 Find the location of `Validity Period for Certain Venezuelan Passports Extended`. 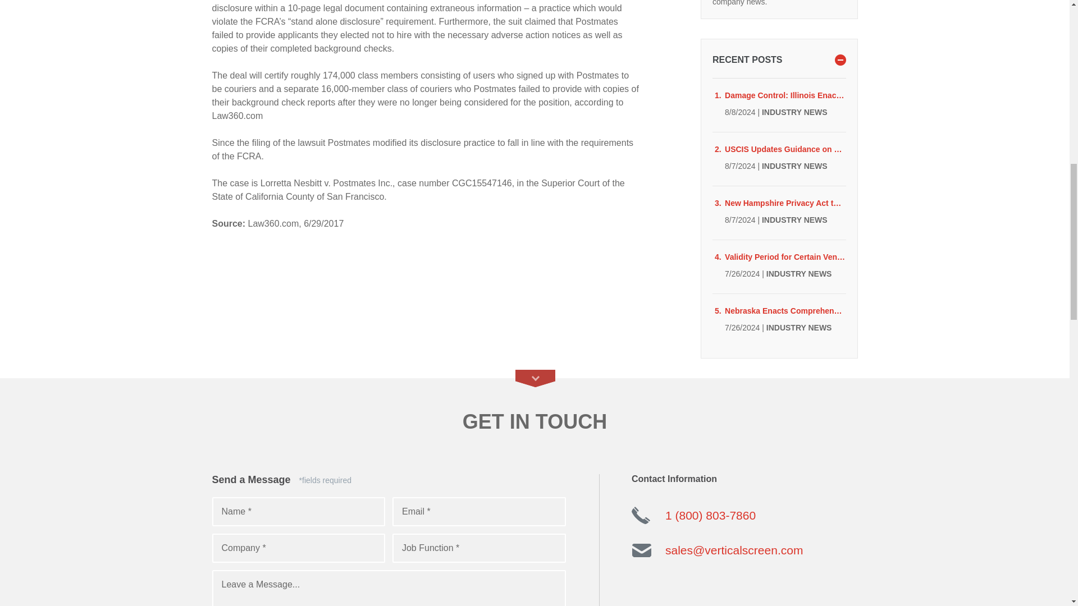

Validity Period for Certain Venezuelan Passports Extended is located at coordinates (785, 257).